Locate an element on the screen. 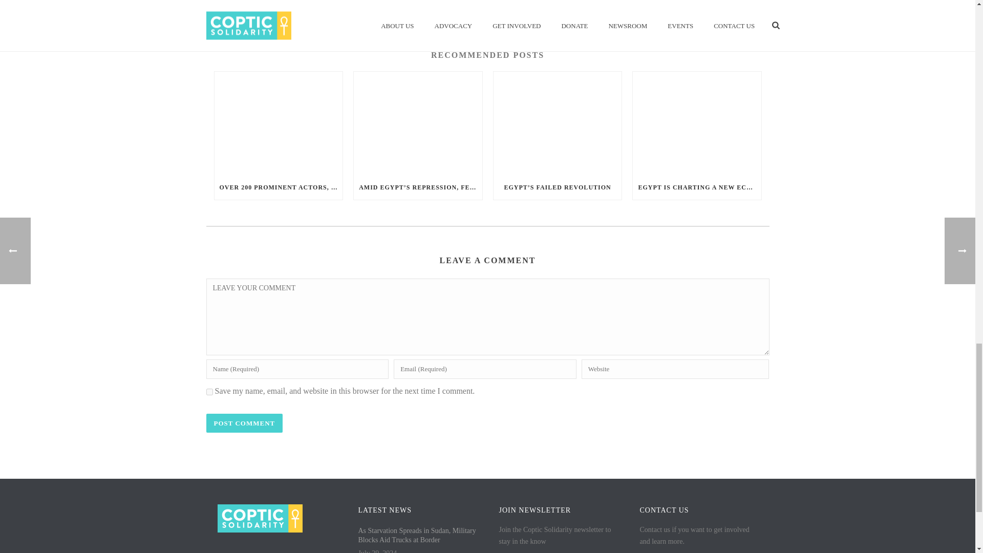  Get in touch with me via email is located at coordinates (252, 3).